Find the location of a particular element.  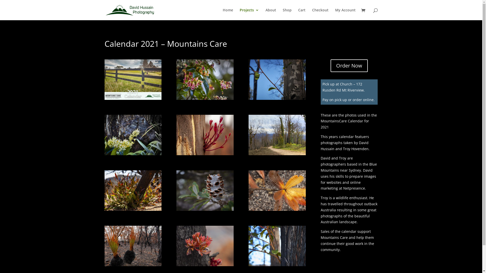

05_May-1280 is located at coordinates (205, 209).